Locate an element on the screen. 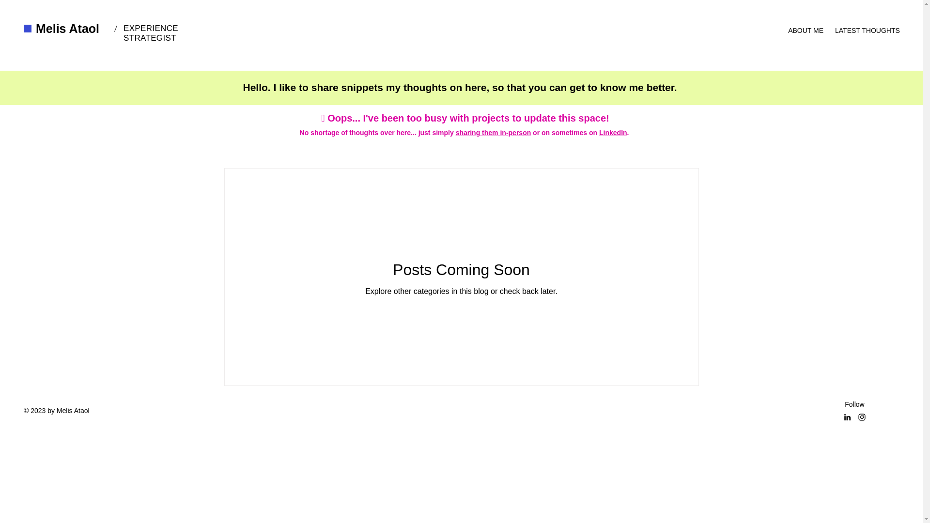 This screenshot has width=930, height=523. EXPERIENCE STRATEGIST is located at coordinates (151, 33).